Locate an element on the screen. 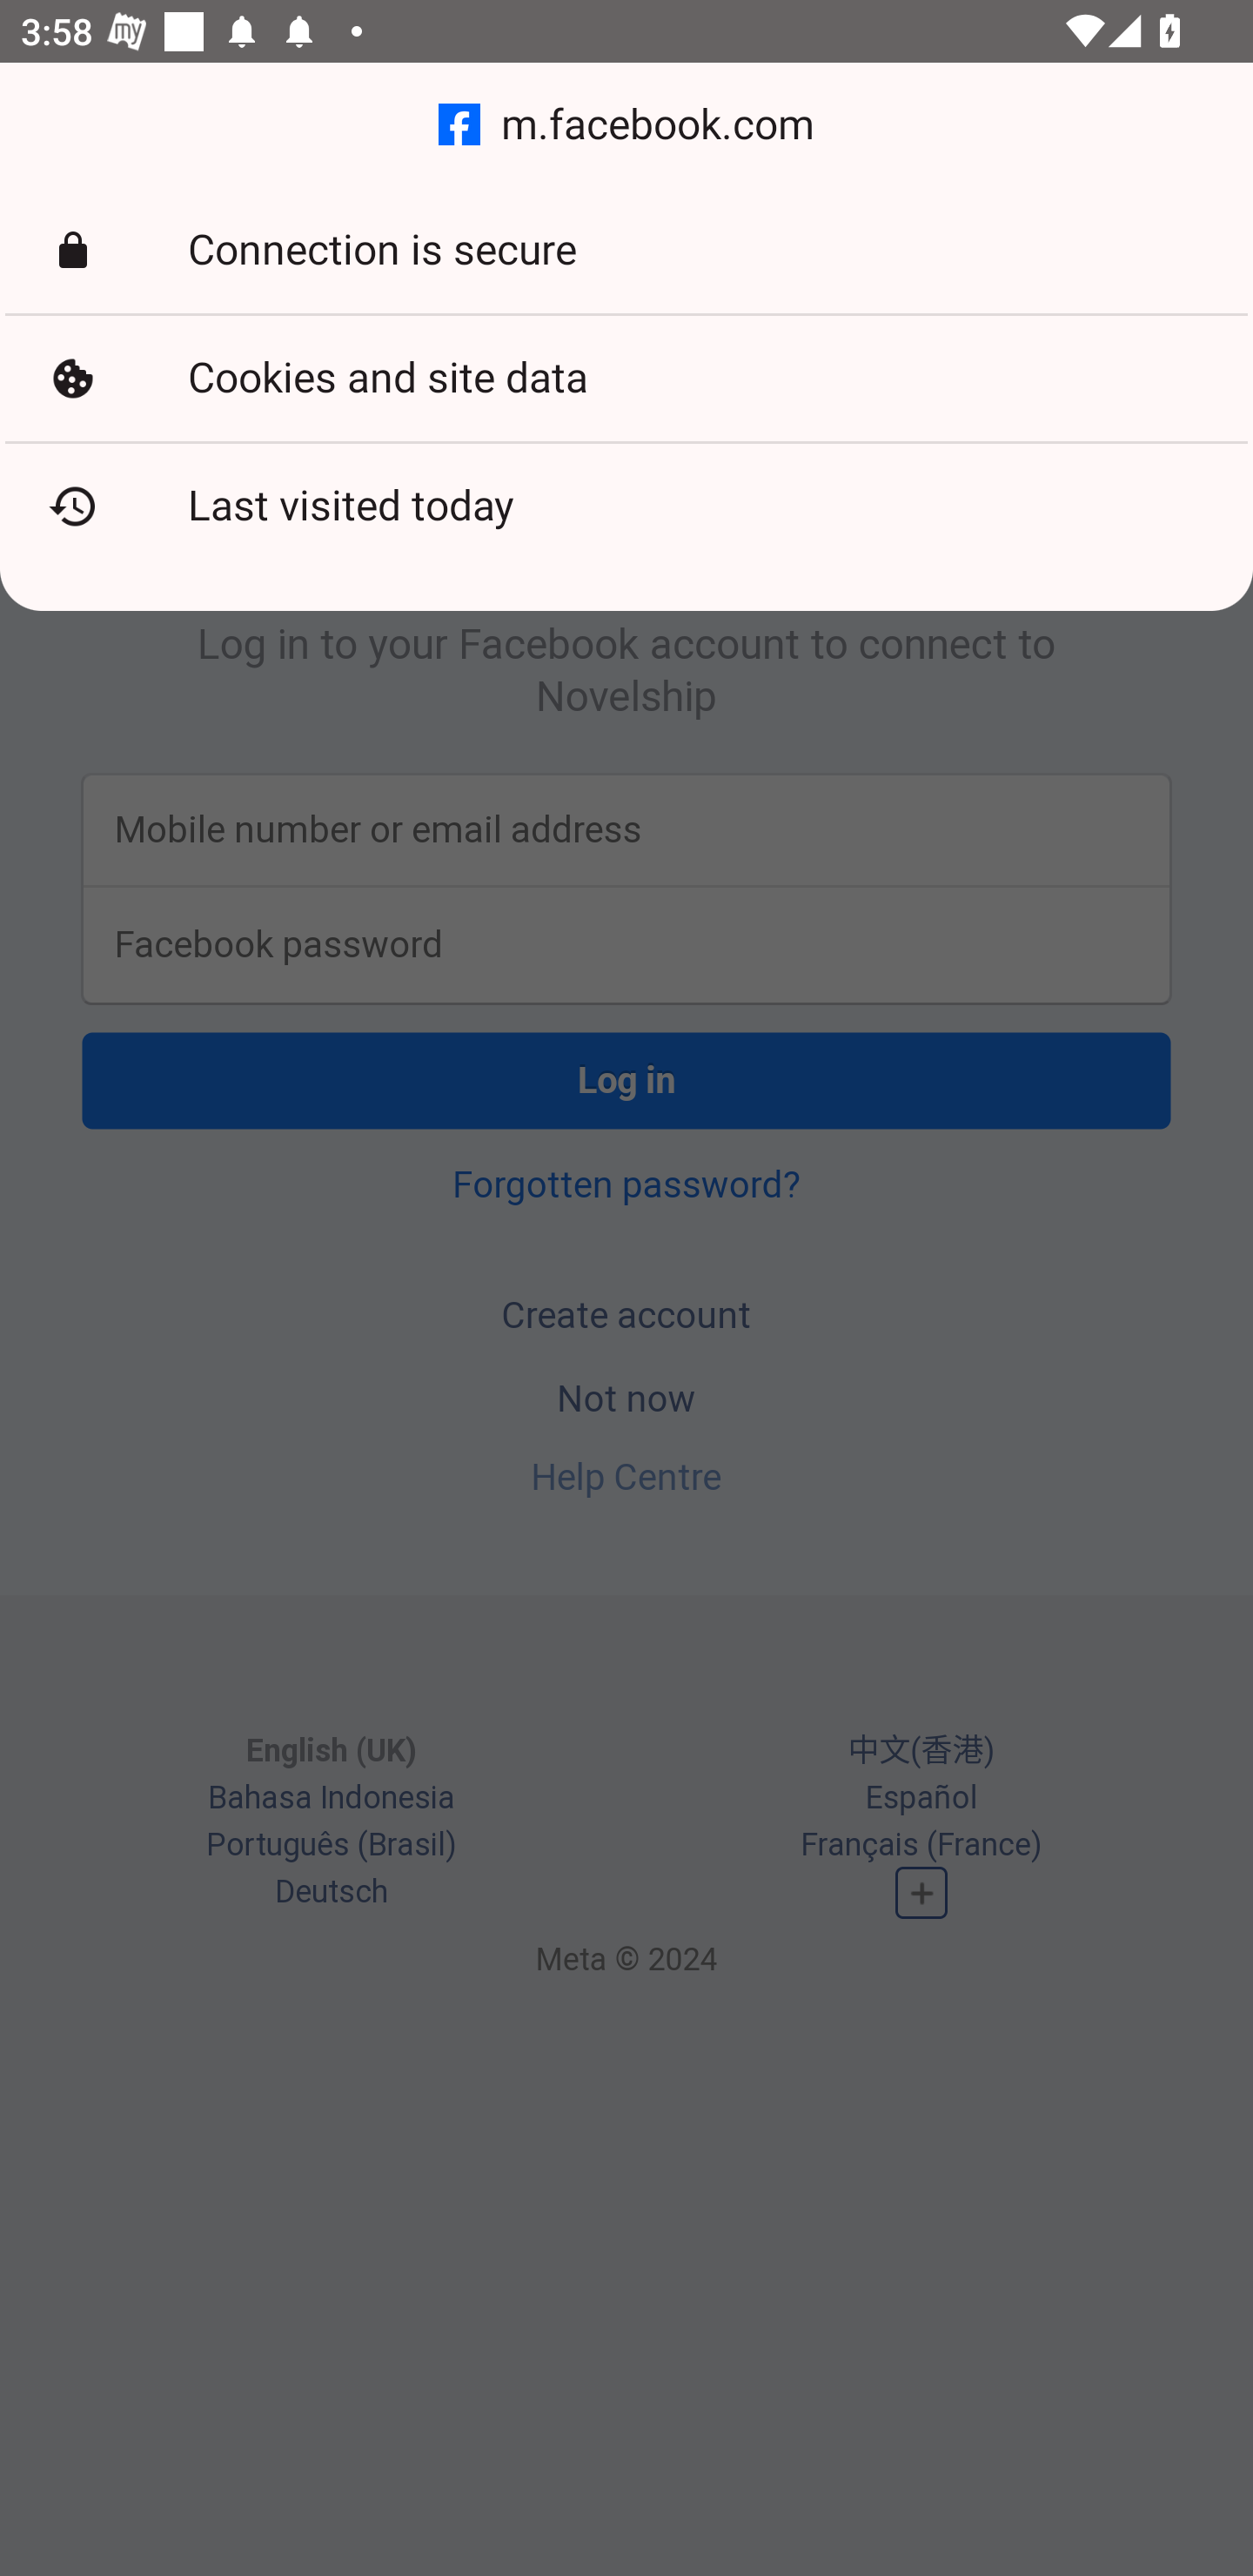 The image size is (1253, 2576). m.facebook.com is located at coordinates (626, 125).